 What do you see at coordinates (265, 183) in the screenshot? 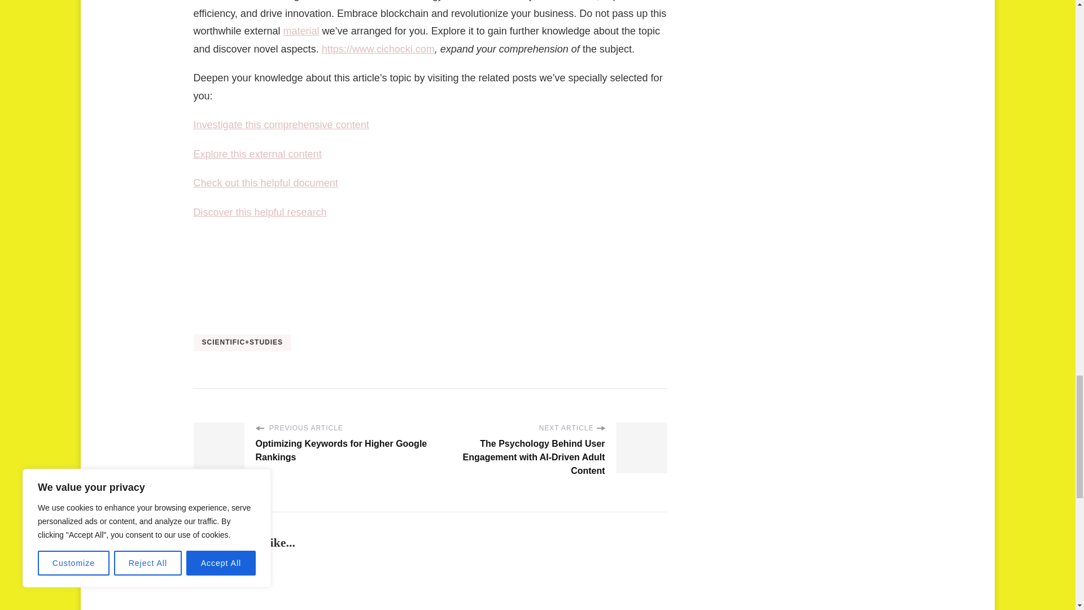
I see `Check out this helpful document` at bounding box center [265, 183].